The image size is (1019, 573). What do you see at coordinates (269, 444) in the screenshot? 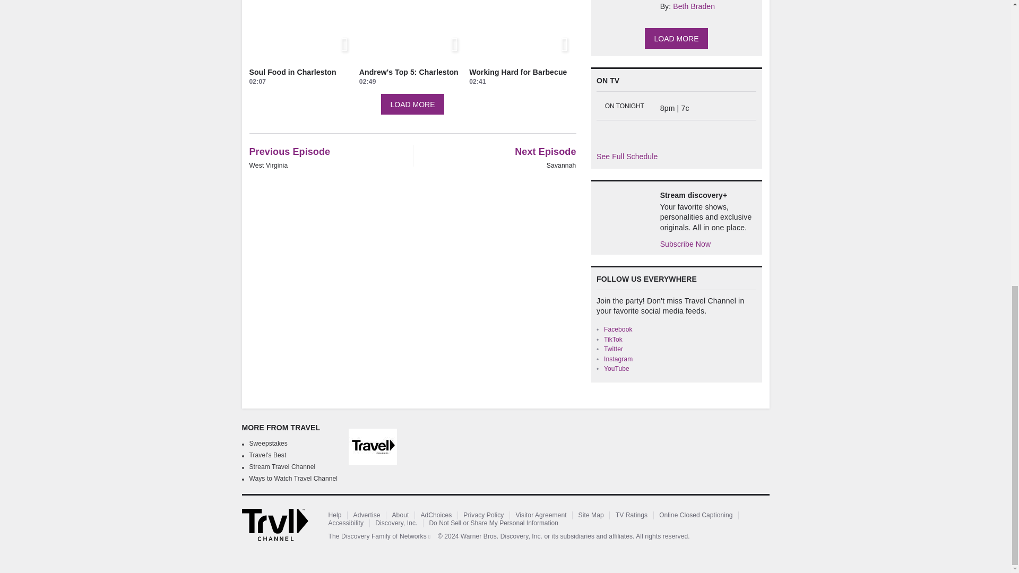
I see `Sweepstakes` at bounding box center [269, 444].